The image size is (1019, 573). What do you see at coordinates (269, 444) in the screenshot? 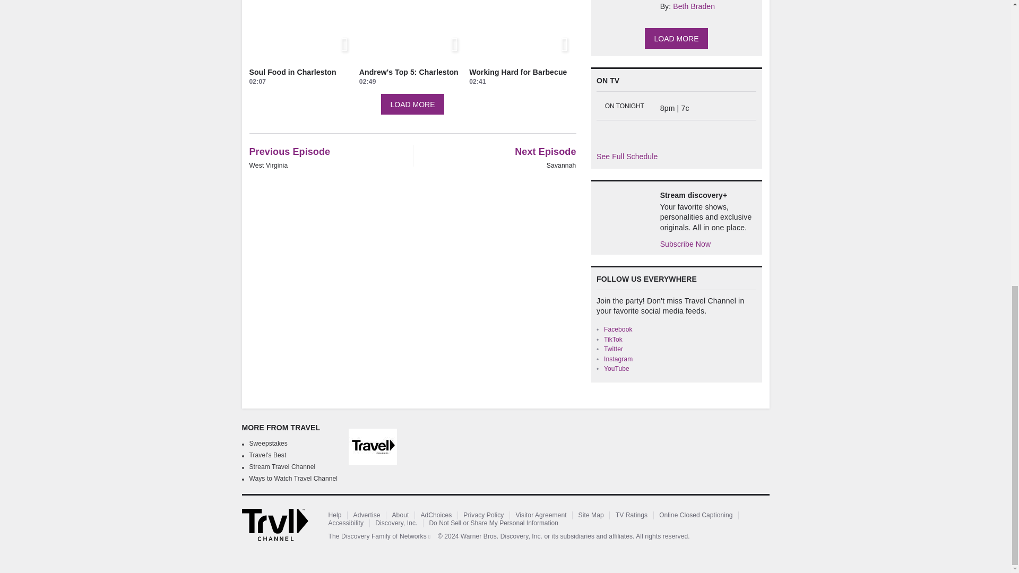
I see `Sweepstakes` at bounding box center [269, 444].